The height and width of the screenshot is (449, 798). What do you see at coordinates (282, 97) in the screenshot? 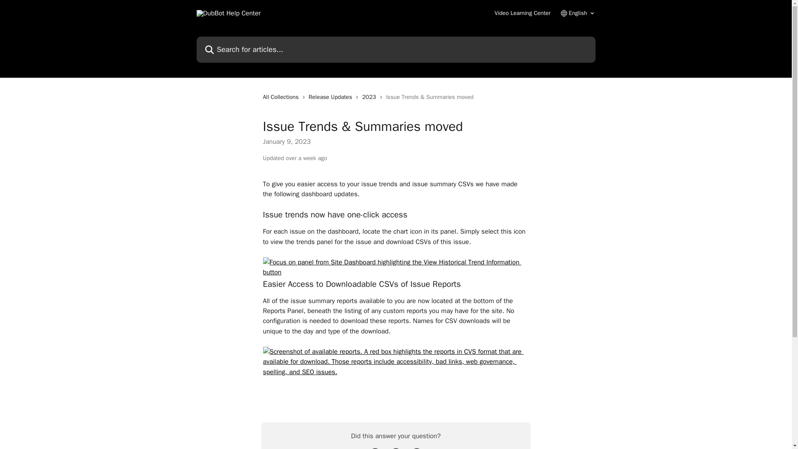
I see `All Collections` at bounding box center [282, 97].